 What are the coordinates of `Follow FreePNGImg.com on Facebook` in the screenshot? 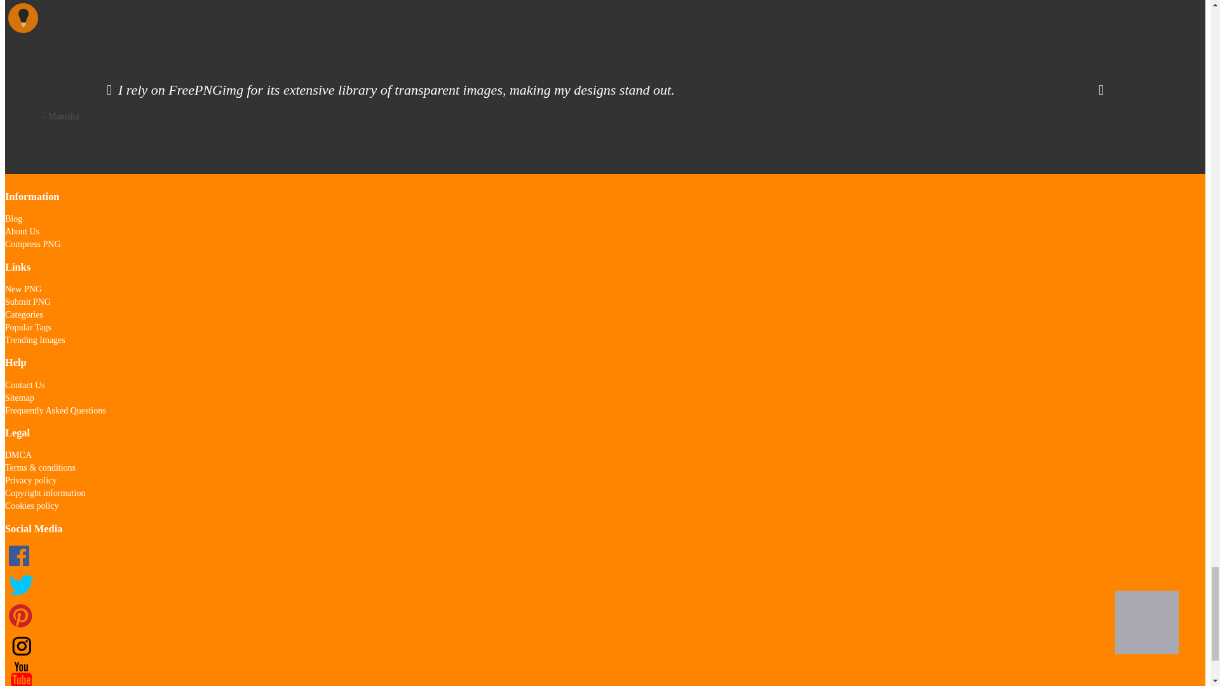 It's located at (20, 567).